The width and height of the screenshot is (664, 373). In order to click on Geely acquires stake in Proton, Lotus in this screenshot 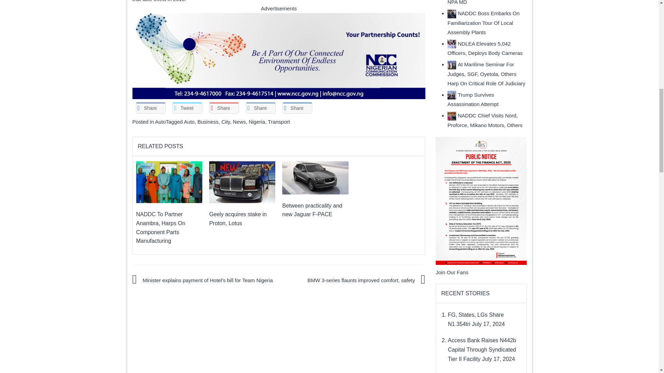, I will do `click(238, 219)`.